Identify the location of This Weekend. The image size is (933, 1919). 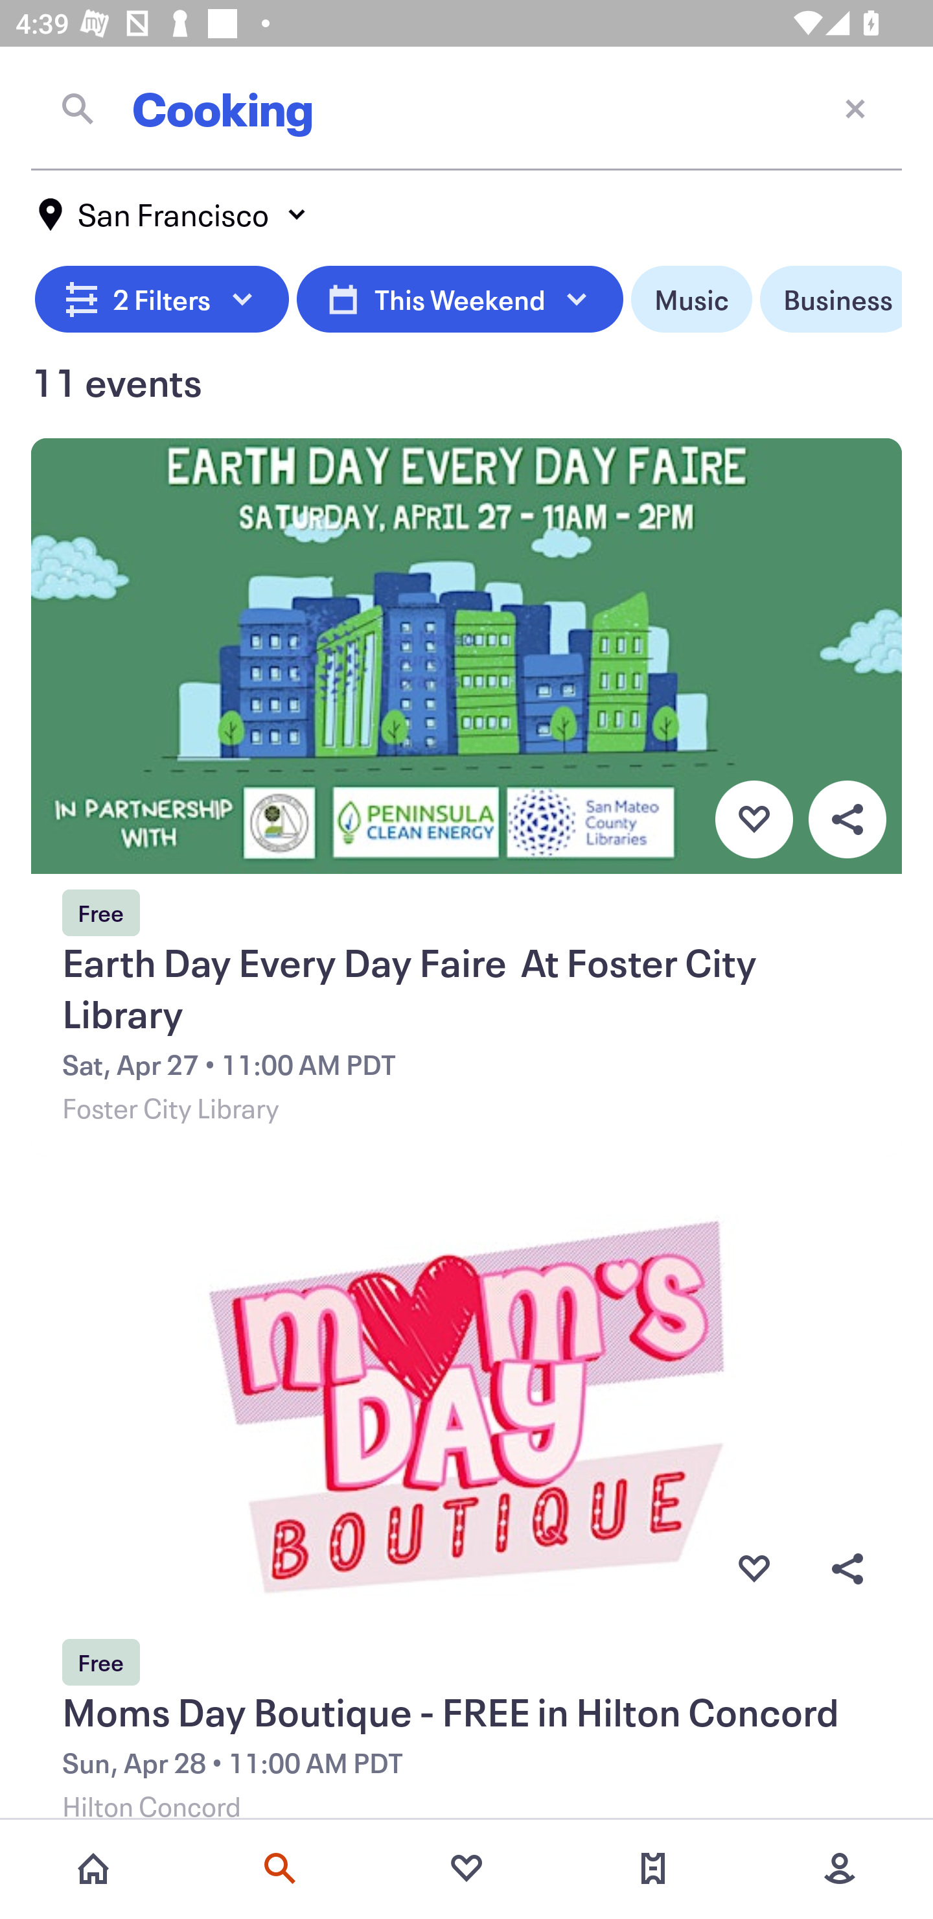
(459, 300).